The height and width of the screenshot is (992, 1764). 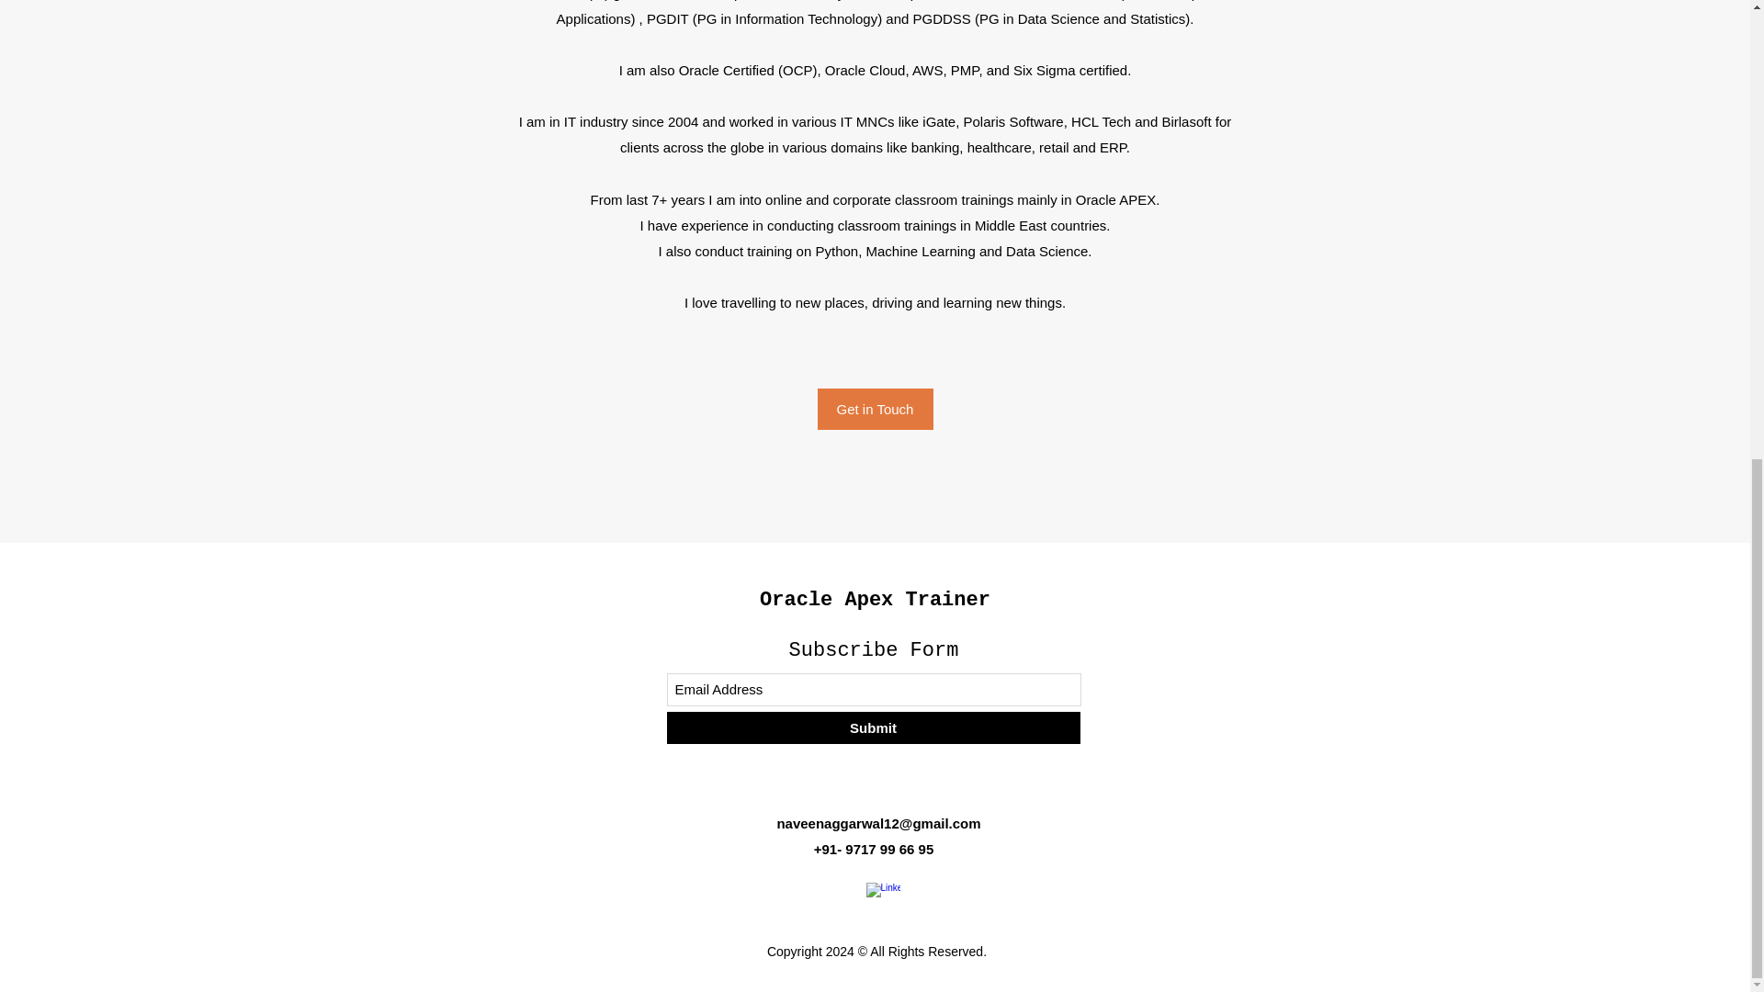 I want to click on Get in Touch, so click(x=875, y=409).